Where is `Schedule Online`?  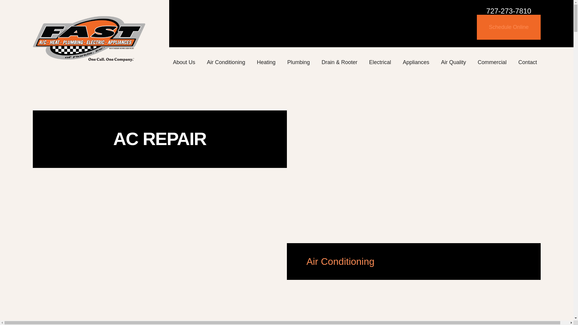 Schedule Online is located at coordinates (509, 27).